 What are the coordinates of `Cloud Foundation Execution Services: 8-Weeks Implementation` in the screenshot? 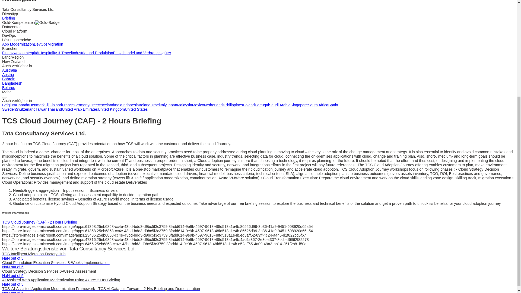 It's located at (56, 263).